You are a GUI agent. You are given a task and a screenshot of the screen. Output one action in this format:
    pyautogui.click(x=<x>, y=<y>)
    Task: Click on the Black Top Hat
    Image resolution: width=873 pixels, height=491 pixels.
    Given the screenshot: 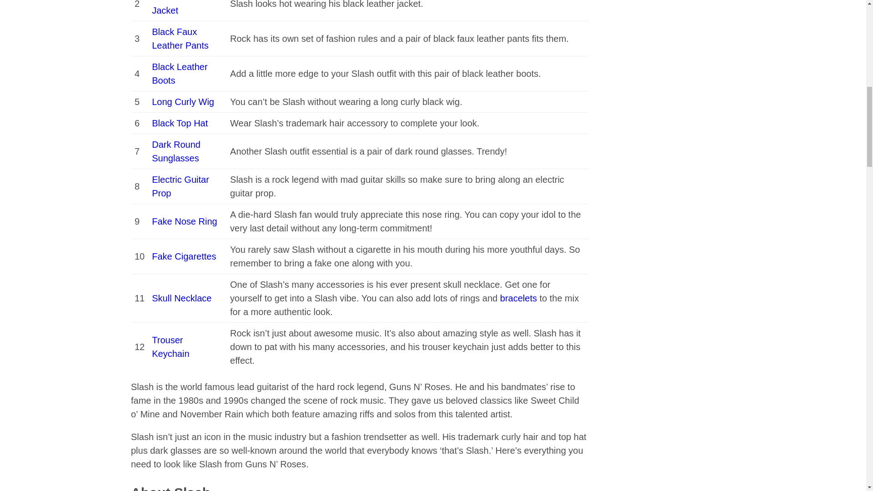 What is the action you would take?
    pyautogui.click(x=180, y=123)
    